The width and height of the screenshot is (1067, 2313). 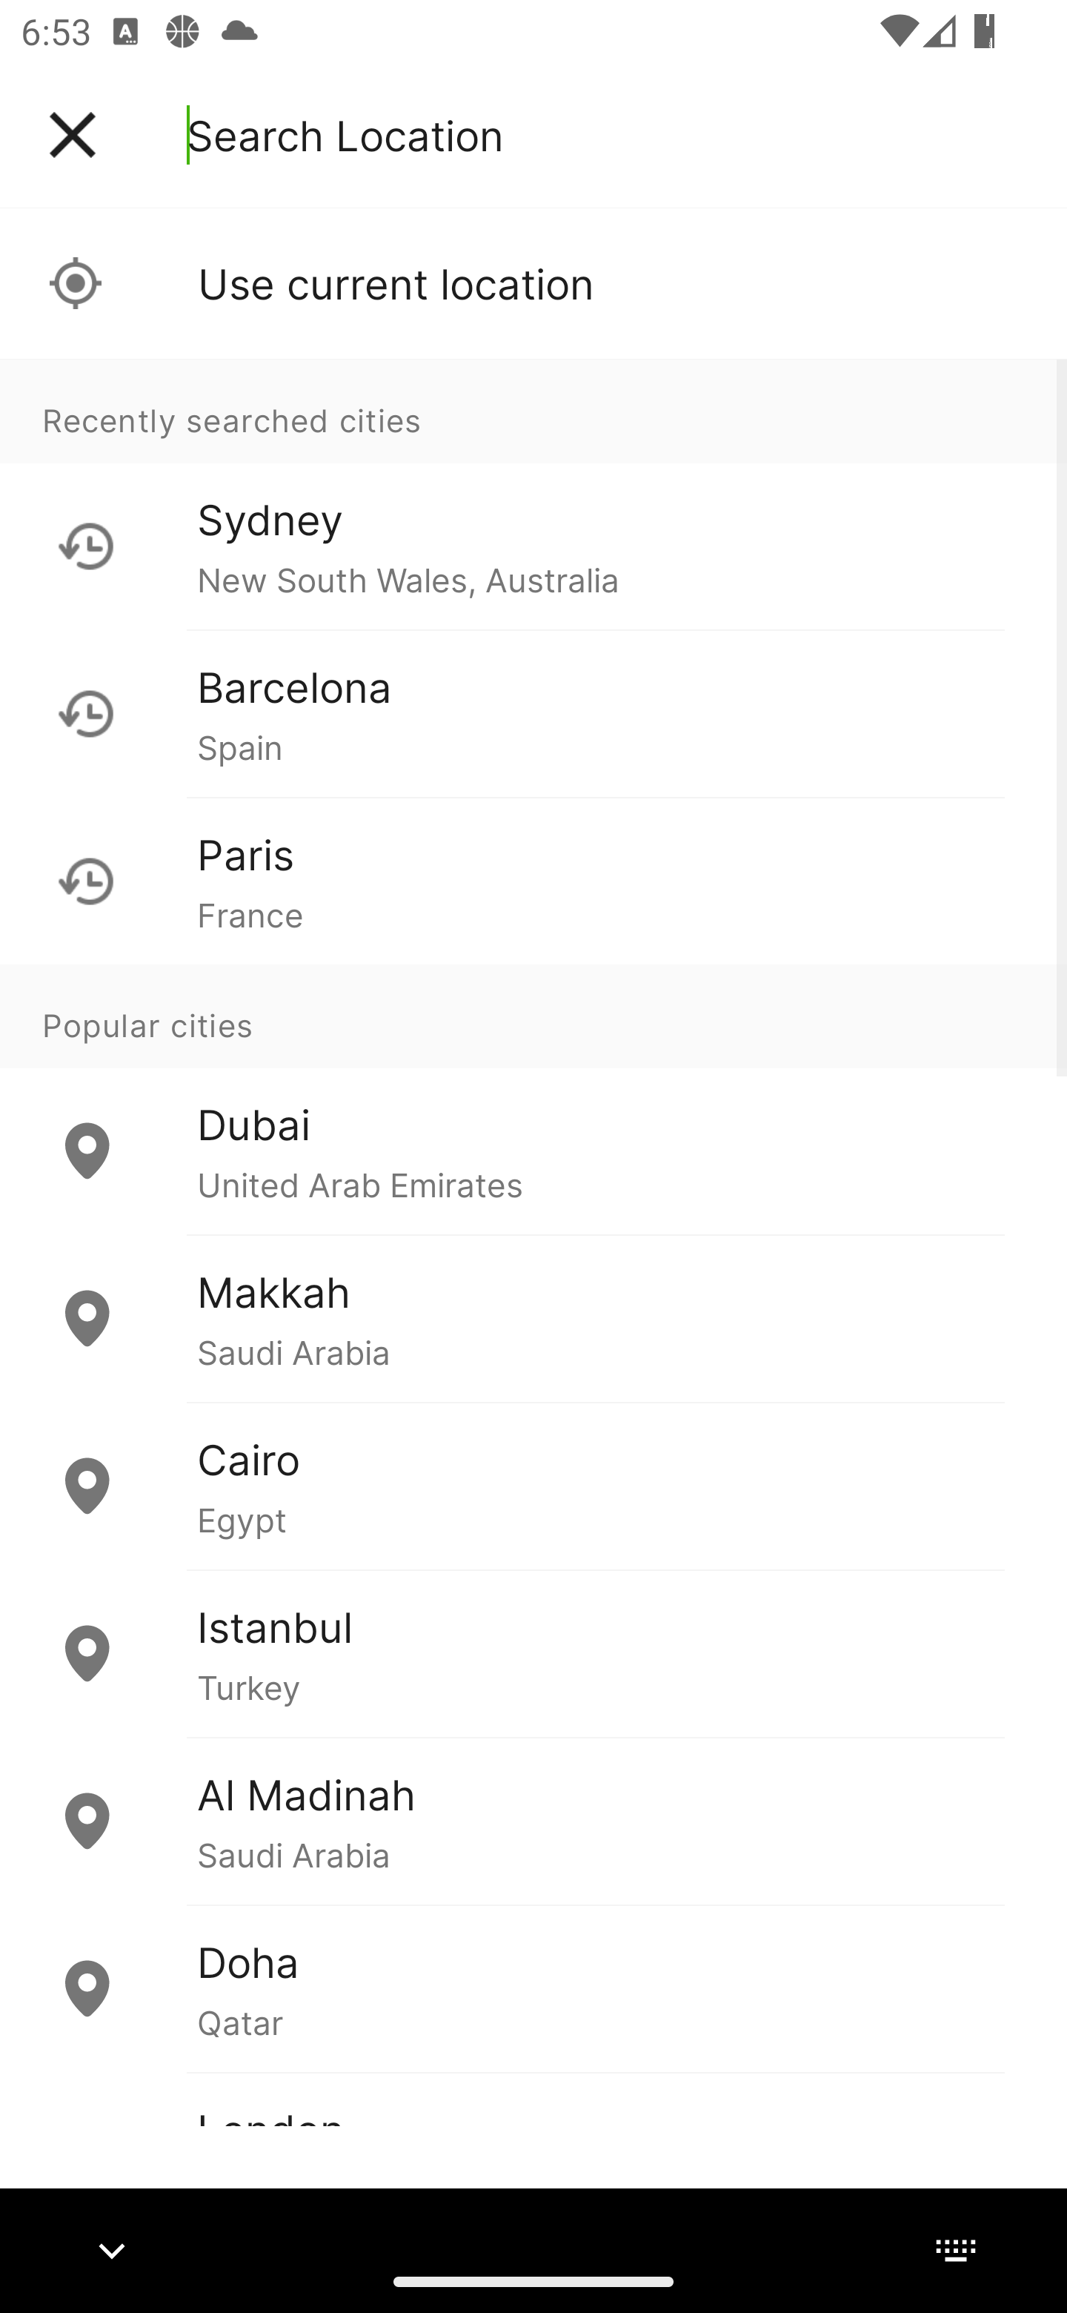 I want to click on Paris France, so click(x=533, y=881).